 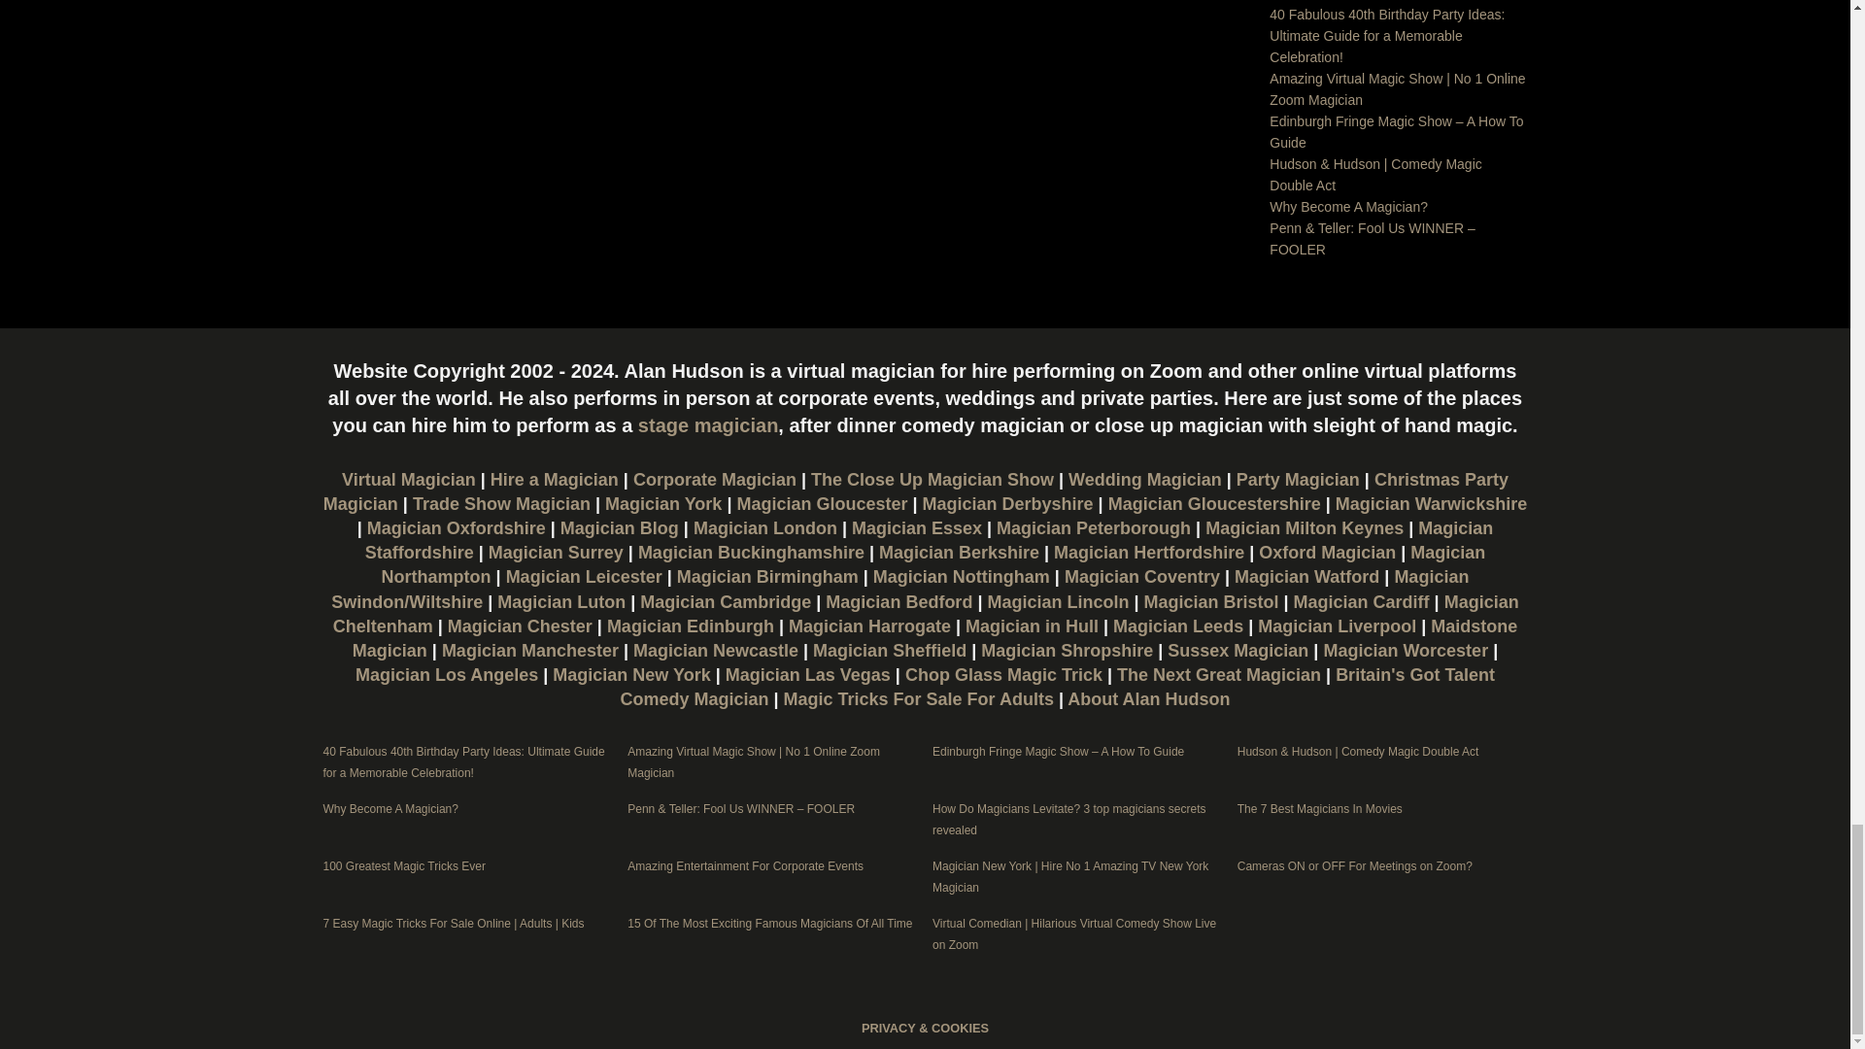 What do you see at coordinates (765, 528) in the screenshot?
I see `Magician London` at bounding box center [765, 528].